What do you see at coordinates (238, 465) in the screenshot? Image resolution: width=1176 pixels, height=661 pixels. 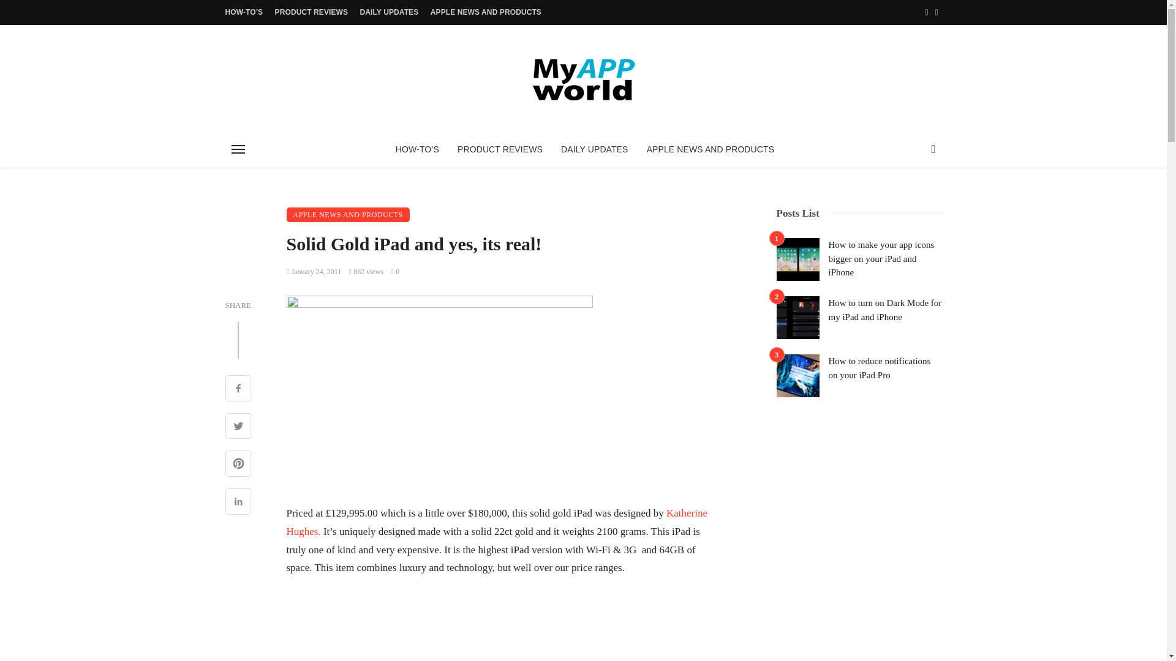 I see `Share on Pinterest` at bounding box center [238, 465].